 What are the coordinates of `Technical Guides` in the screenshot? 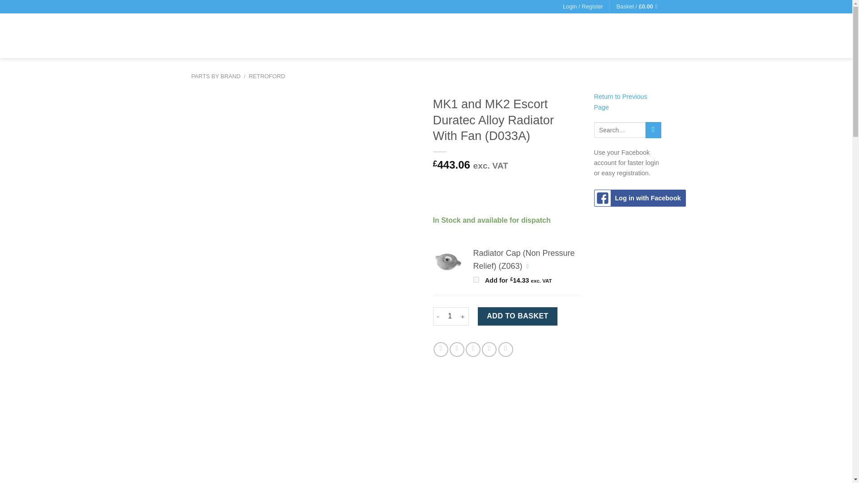 It's located at (517, 37).